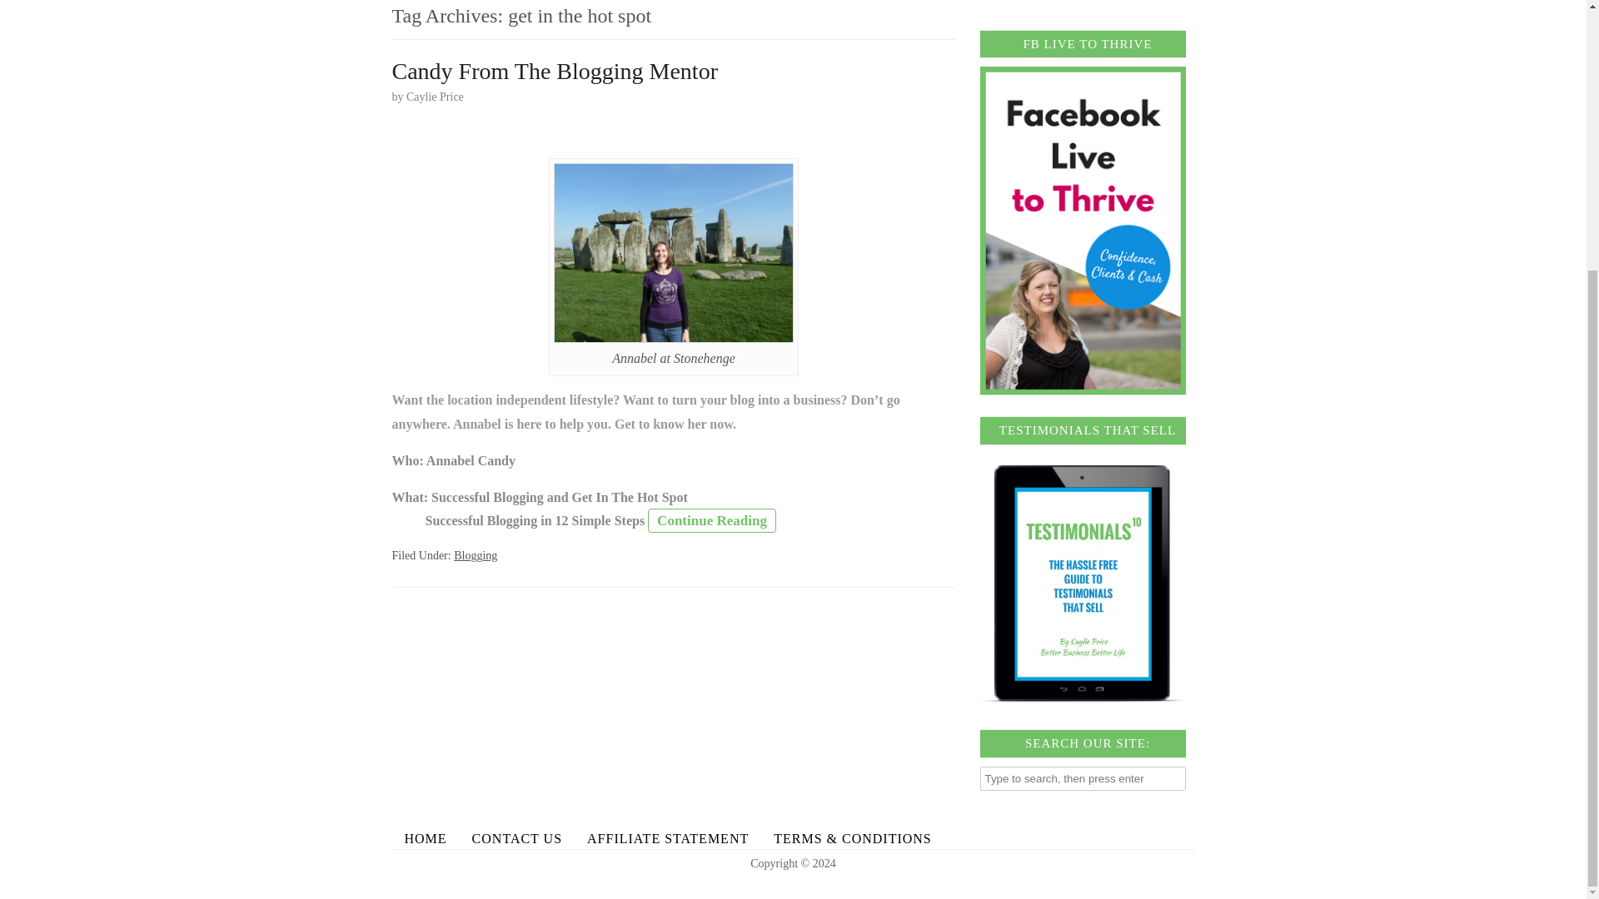 Image resolution: width=1599 pixels, height=899 pixels. What do you see at coordinates (516, 837) in the screenshot?
I see `CONTACT US` at bounding box center [516, 837].